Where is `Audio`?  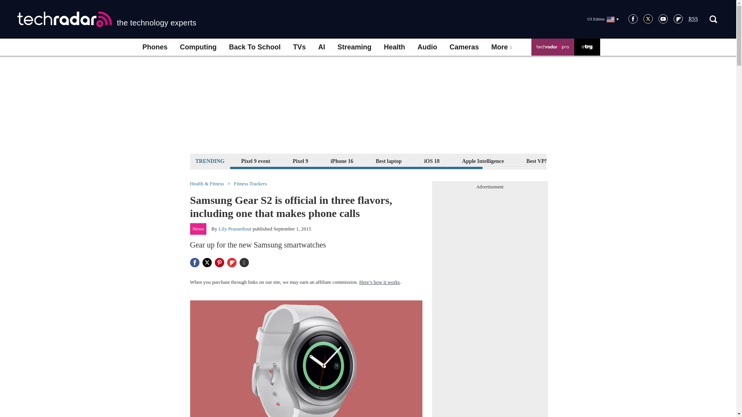 Audio is located at coordinates (427, 47).